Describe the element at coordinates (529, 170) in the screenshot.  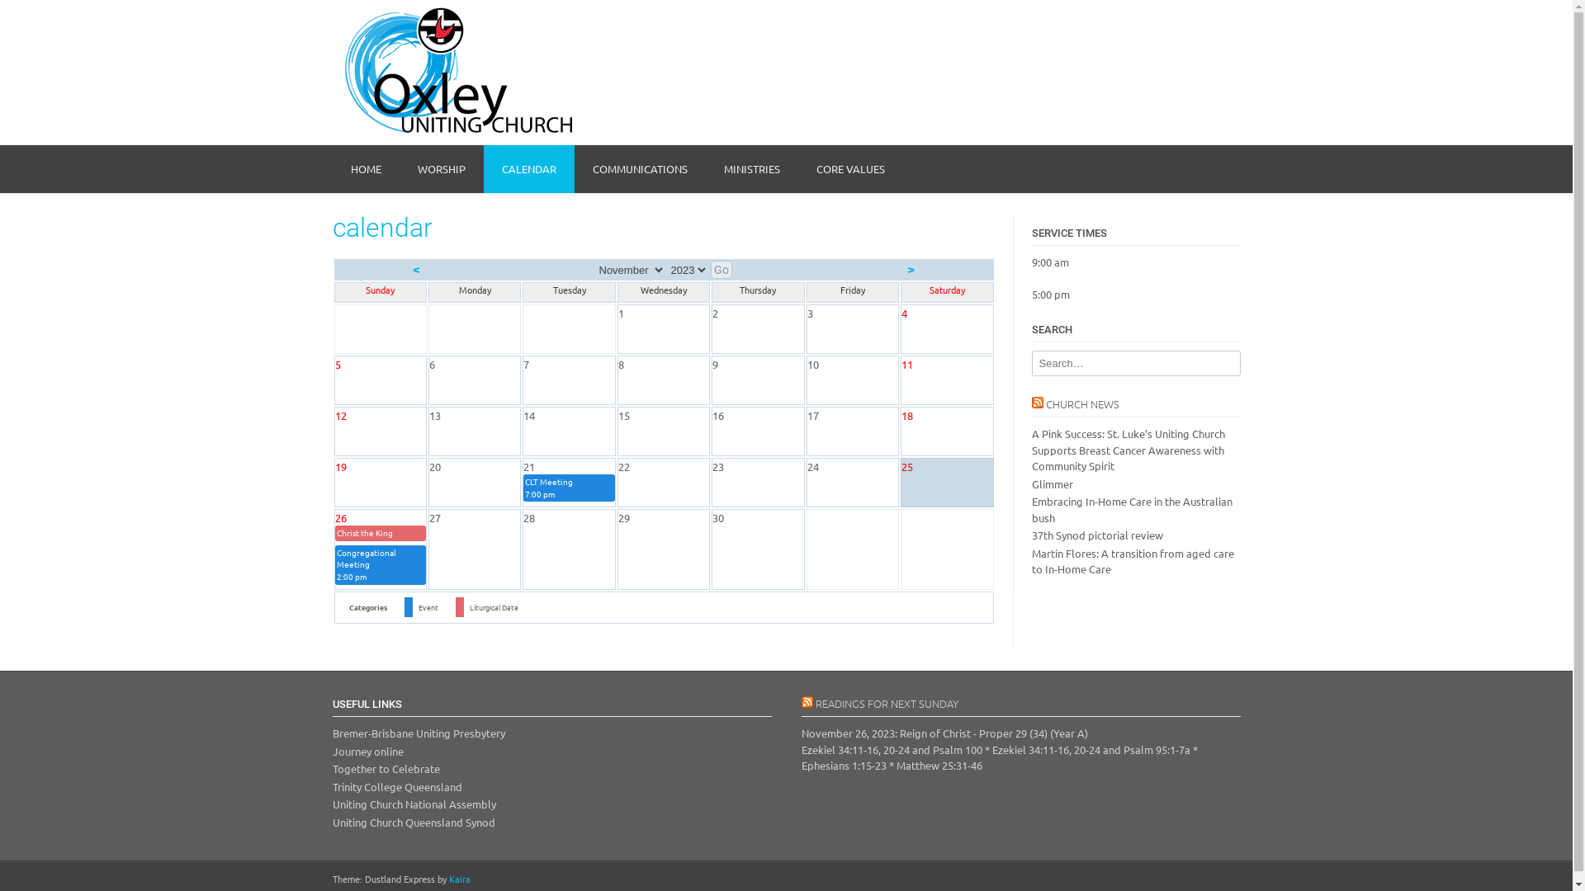
I see `CALENDAR` at that location.